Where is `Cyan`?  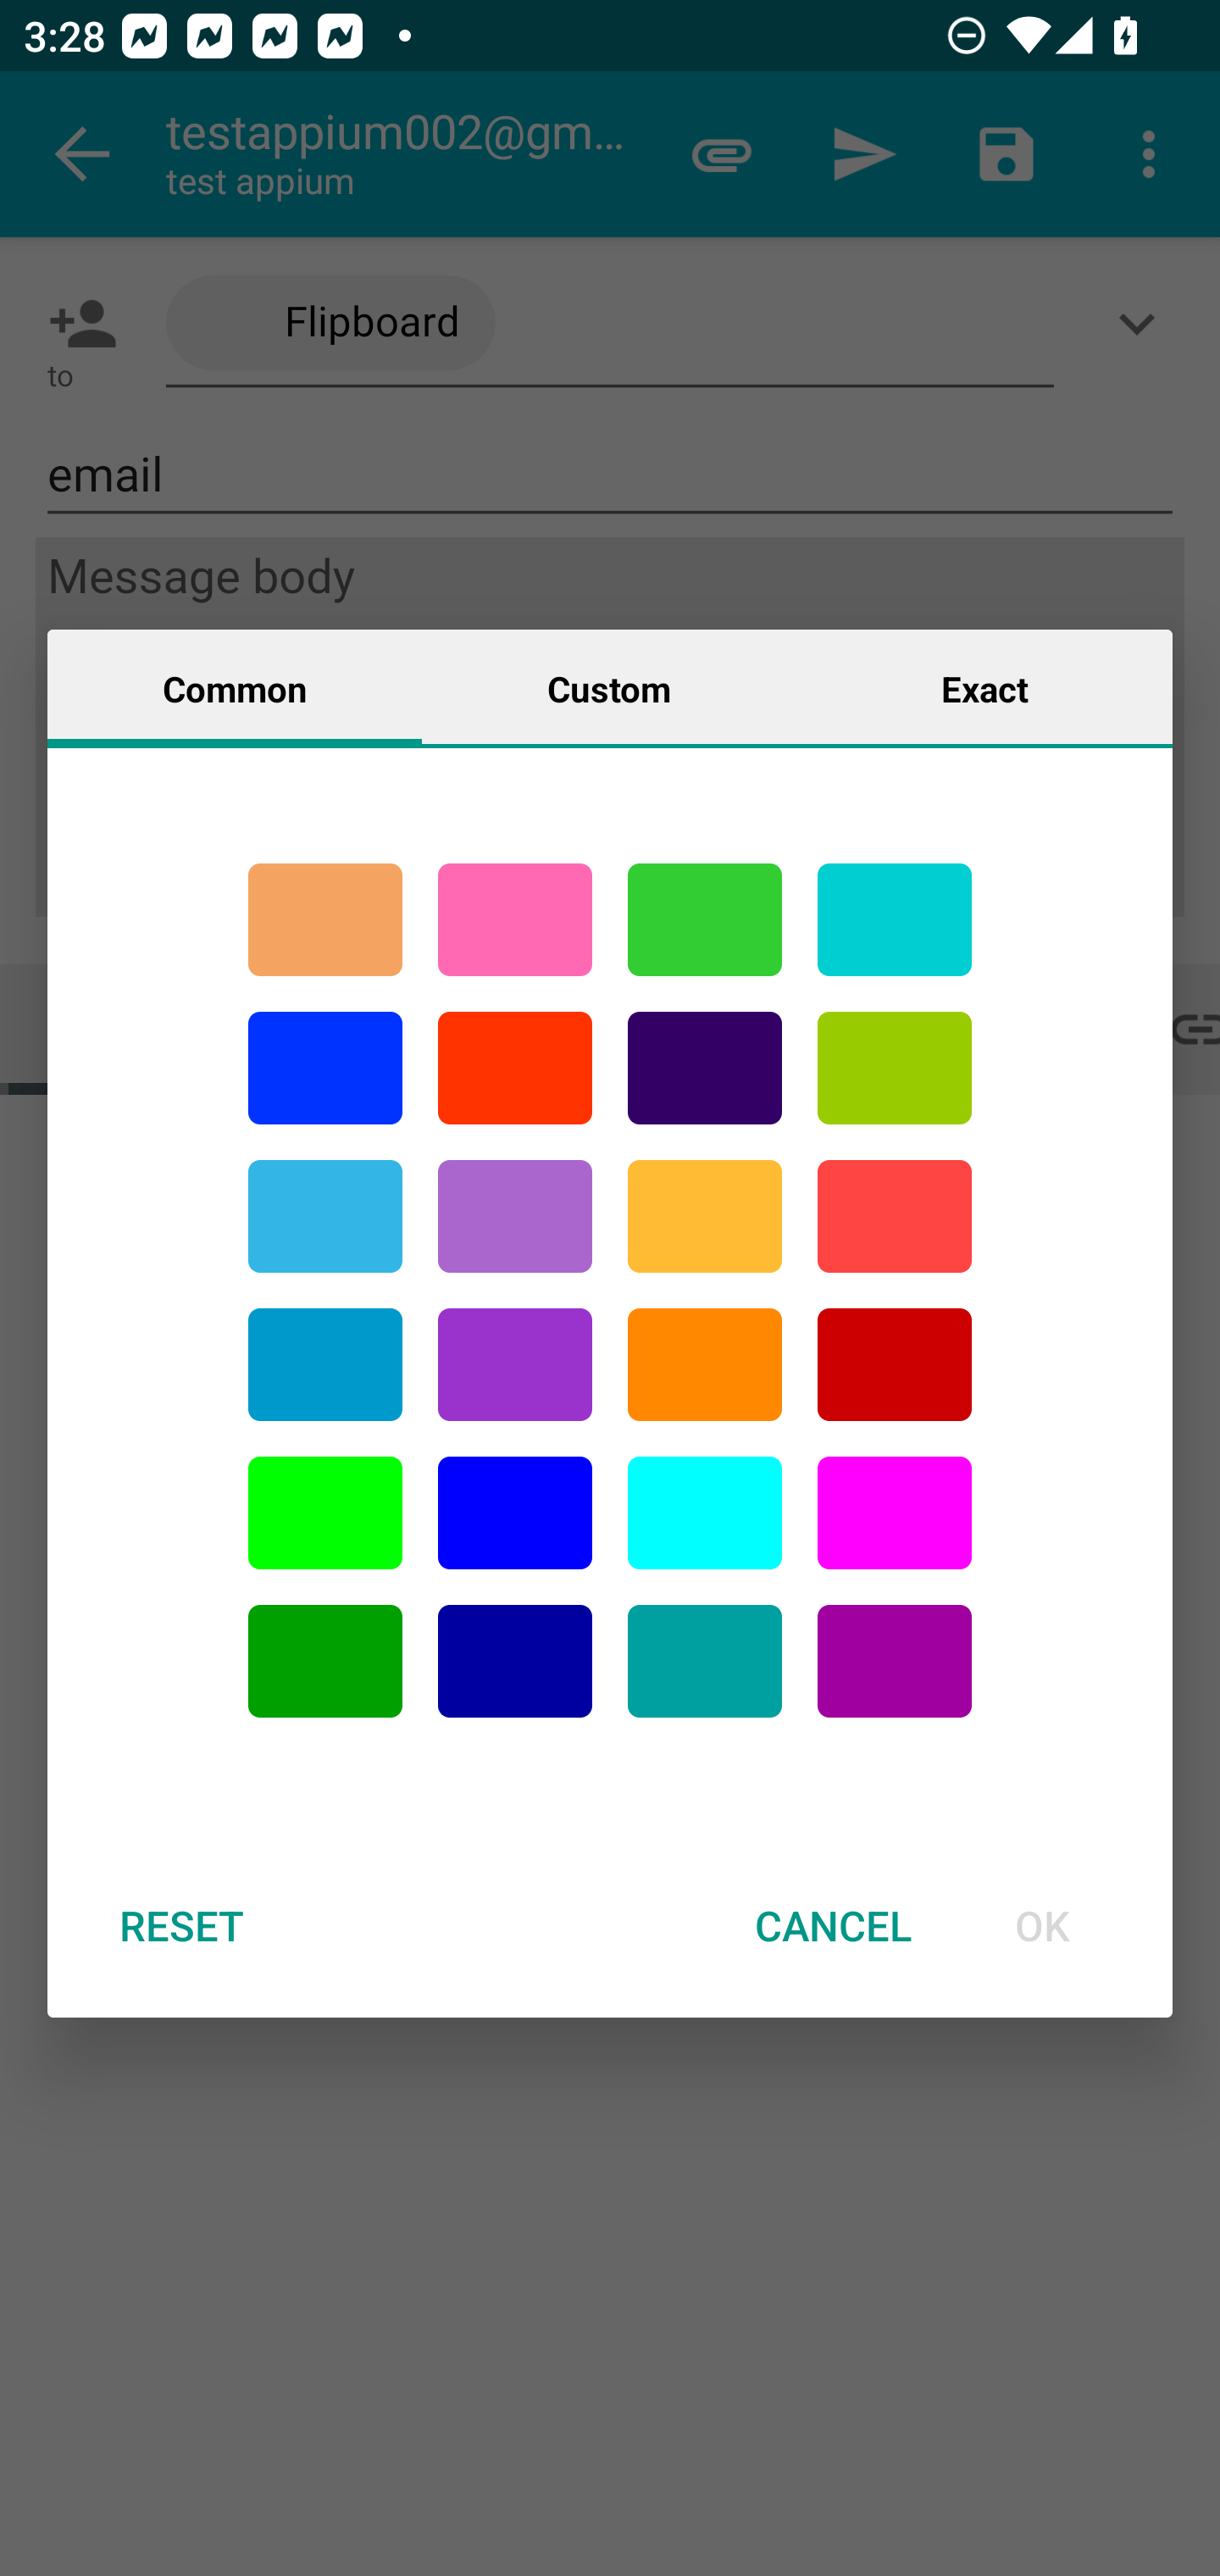 Cyan is located at coordinates (325, 1215).